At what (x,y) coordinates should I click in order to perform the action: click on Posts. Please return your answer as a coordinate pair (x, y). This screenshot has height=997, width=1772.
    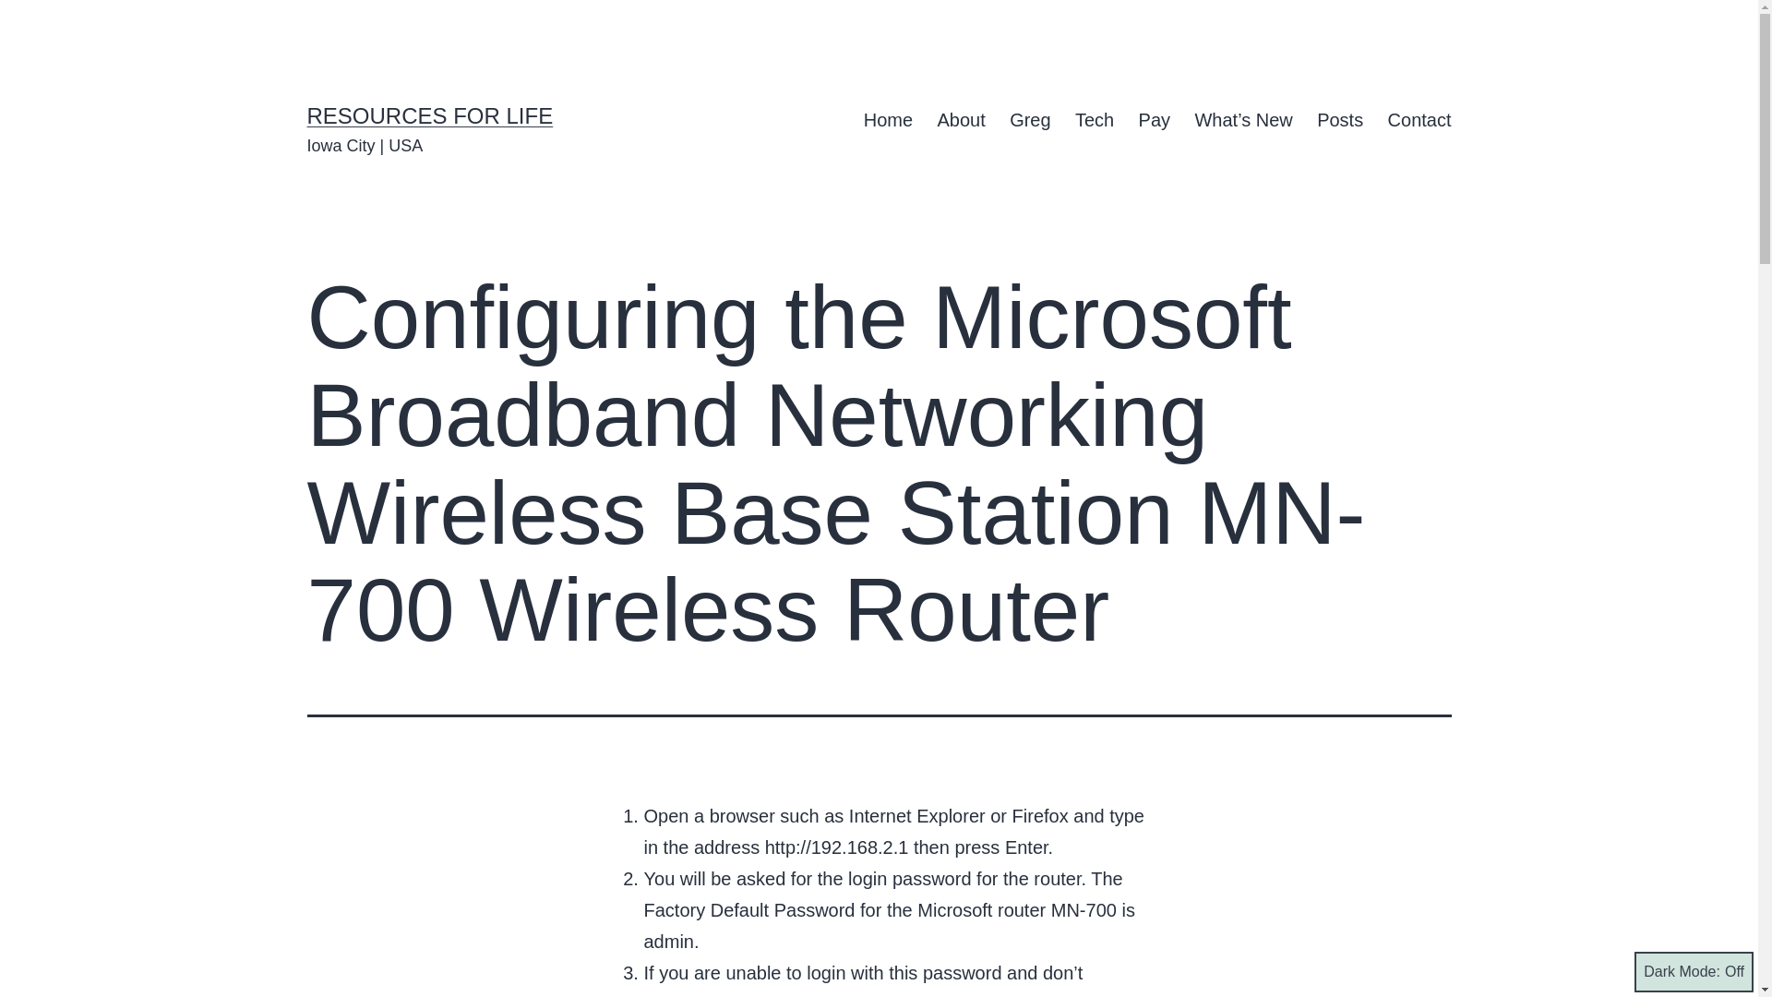
    Looking at the image, I should click on (1339, 120).